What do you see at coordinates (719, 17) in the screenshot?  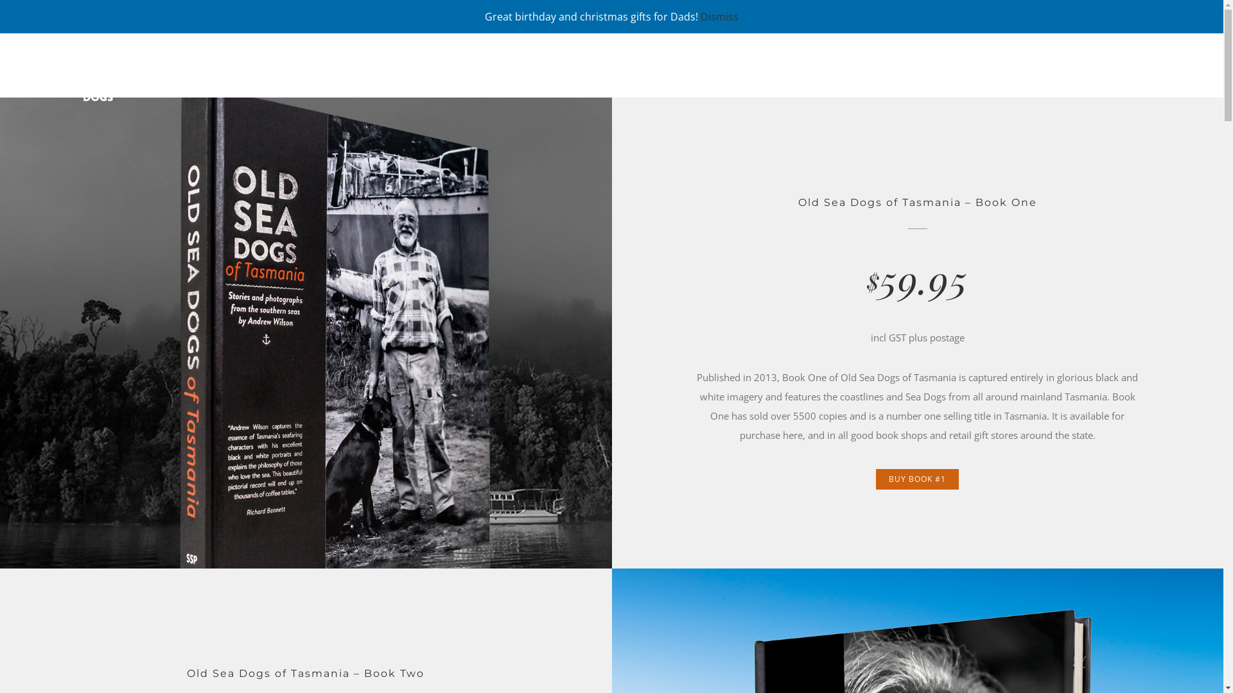 I see `Dismiss` at bounding box center [719, 17].